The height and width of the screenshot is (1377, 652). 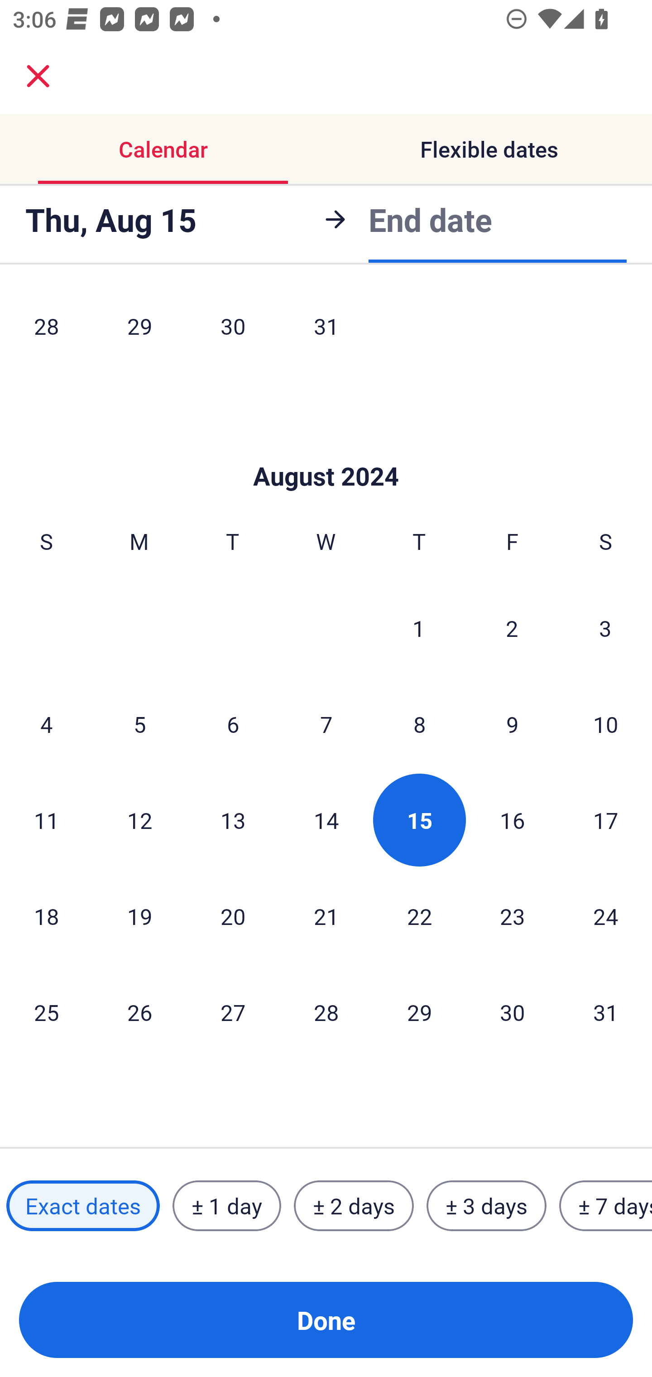 I want to click on close., so click(x=38, y=76).